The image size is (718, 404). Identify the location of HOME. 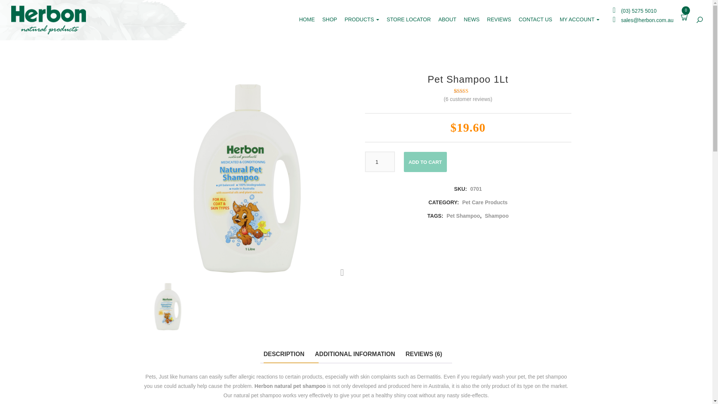
(307, 19).